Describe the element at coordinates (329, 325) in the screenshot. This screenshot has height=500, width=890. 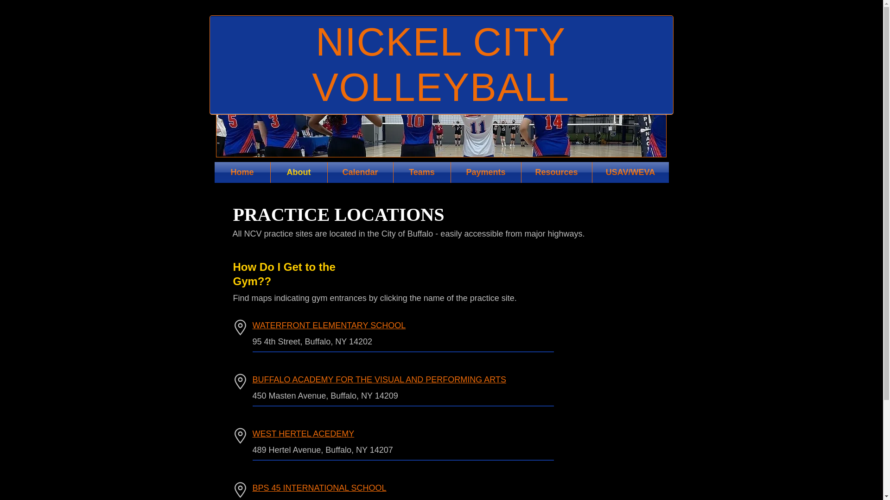
I see `WATERFRONT ELEMENTARY SCHOOL` at that location.